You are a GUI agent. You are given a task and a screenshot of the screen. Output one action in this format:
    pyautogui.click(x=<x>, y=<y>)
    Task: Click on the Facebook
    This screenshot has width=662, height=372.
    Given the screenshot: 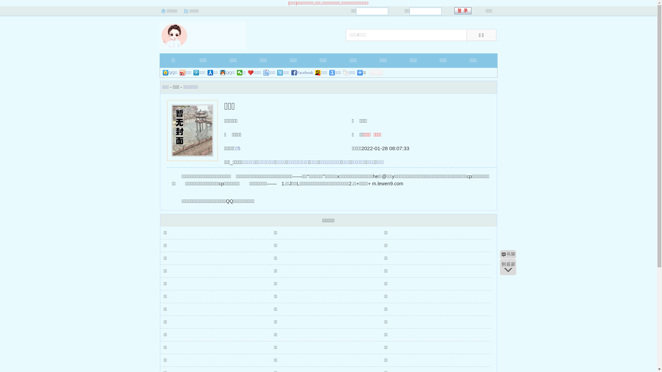 What is the action you would take?
    pyautogui.click(x=302, y=73)
    